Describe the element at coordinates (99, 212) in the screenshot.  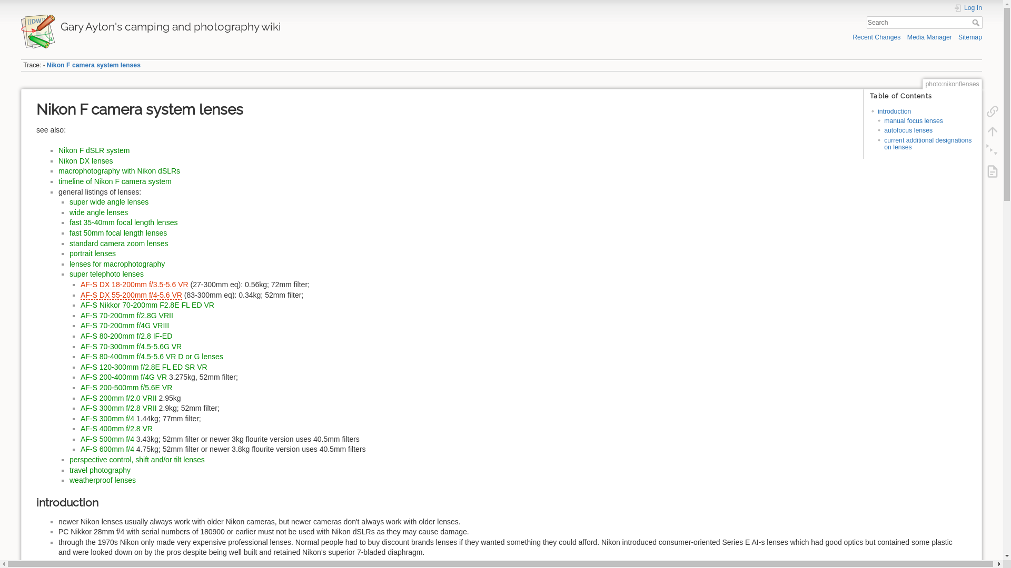
I see `wide angle lenses` at that location.